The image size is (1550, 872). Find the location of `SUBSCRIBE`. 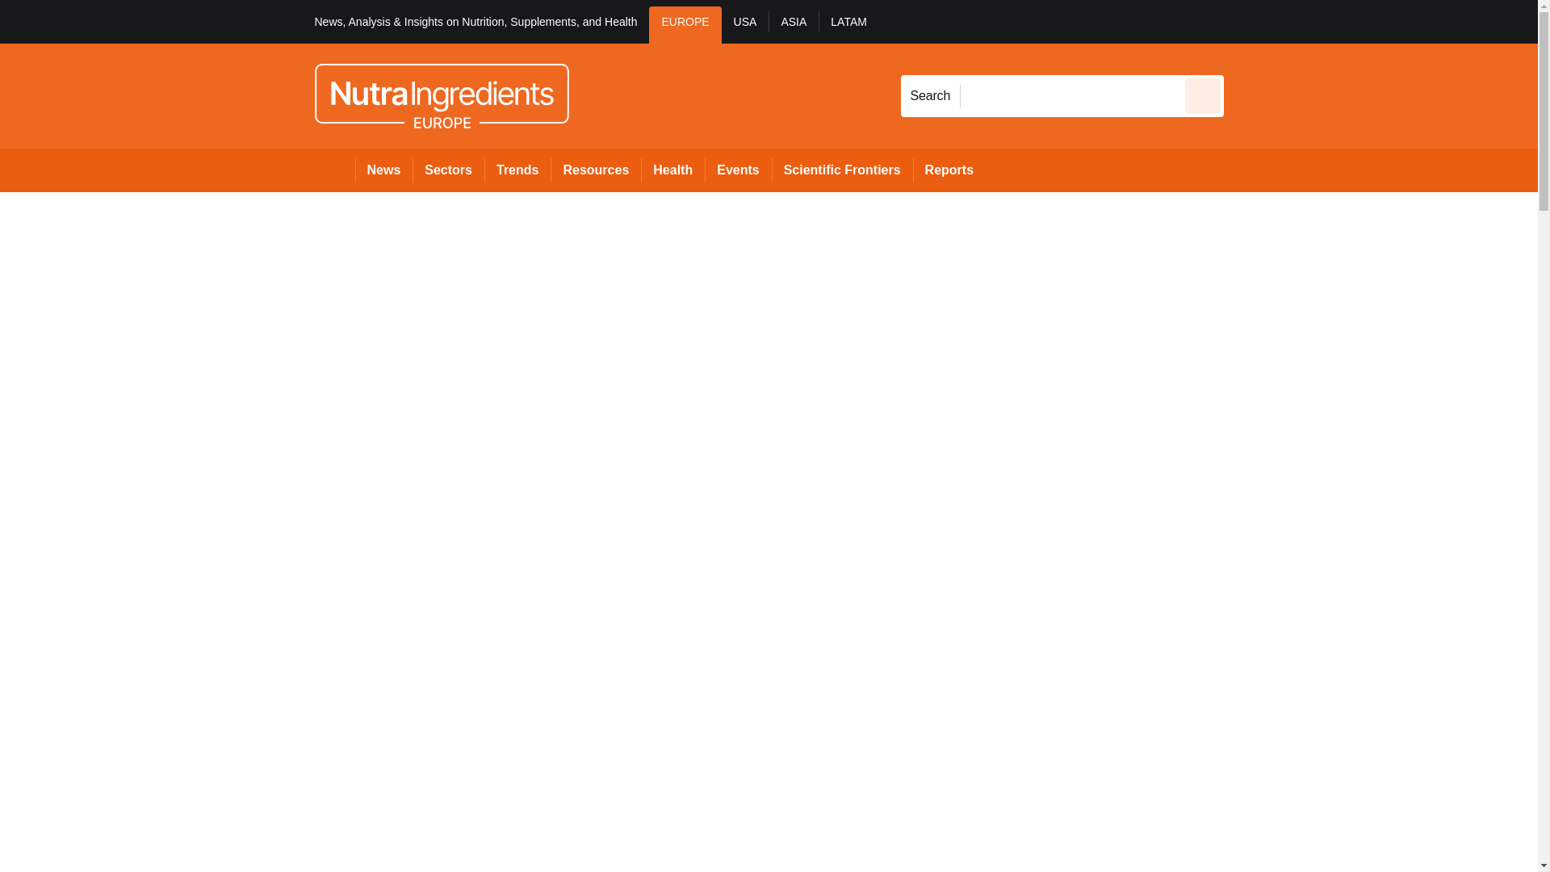

SUBSCRIBE is located at coordinates (1403, 21).